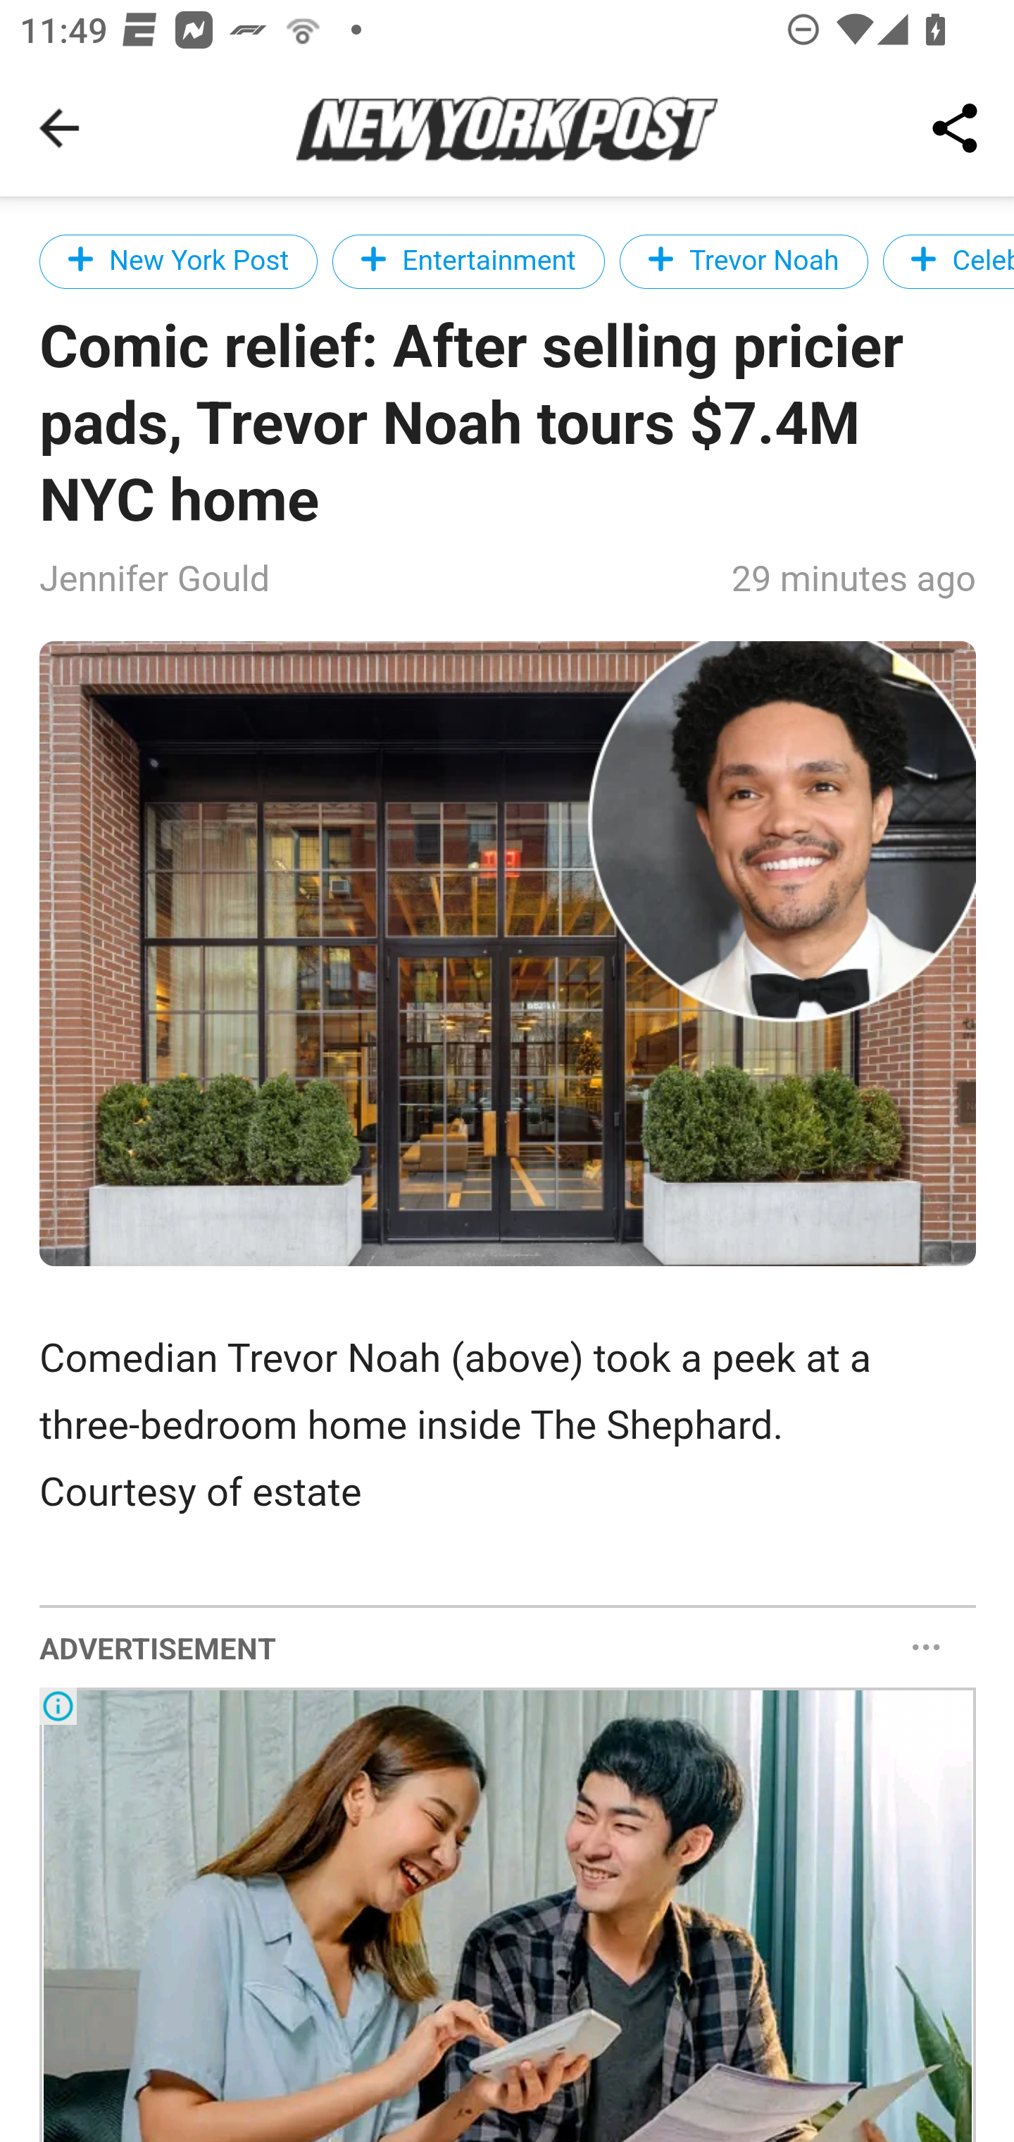 Image resolution: width=1014 pixels, height=2142 pixels. Describe the element at coordinates (468, 261) in the screenshot. I see `Entertainment` at that location.